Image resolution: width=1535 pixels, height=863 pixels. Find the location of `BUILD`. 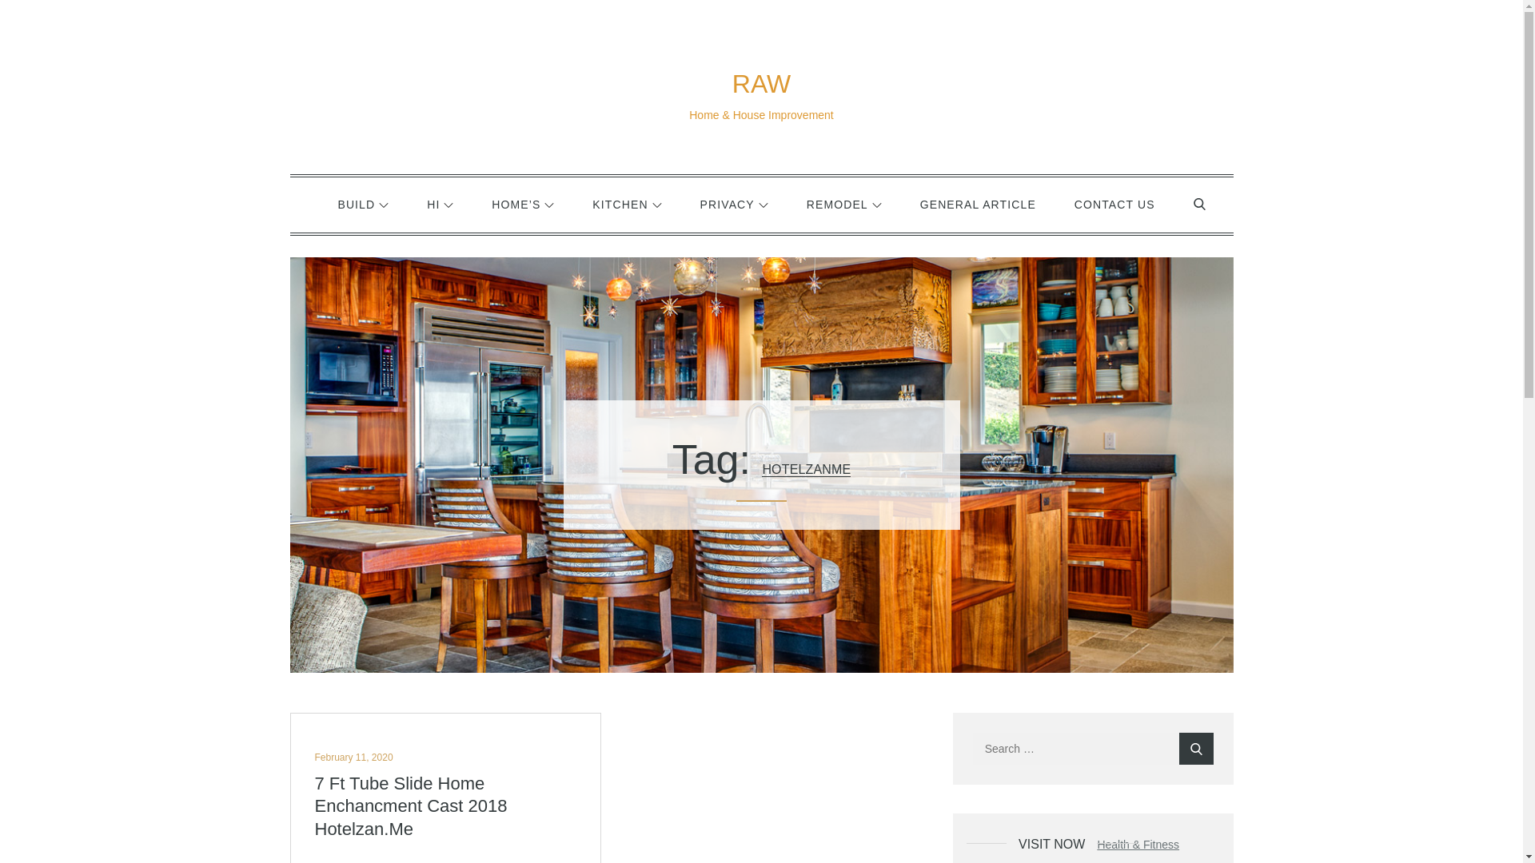

BUILD is located at coordinates (363, 205).